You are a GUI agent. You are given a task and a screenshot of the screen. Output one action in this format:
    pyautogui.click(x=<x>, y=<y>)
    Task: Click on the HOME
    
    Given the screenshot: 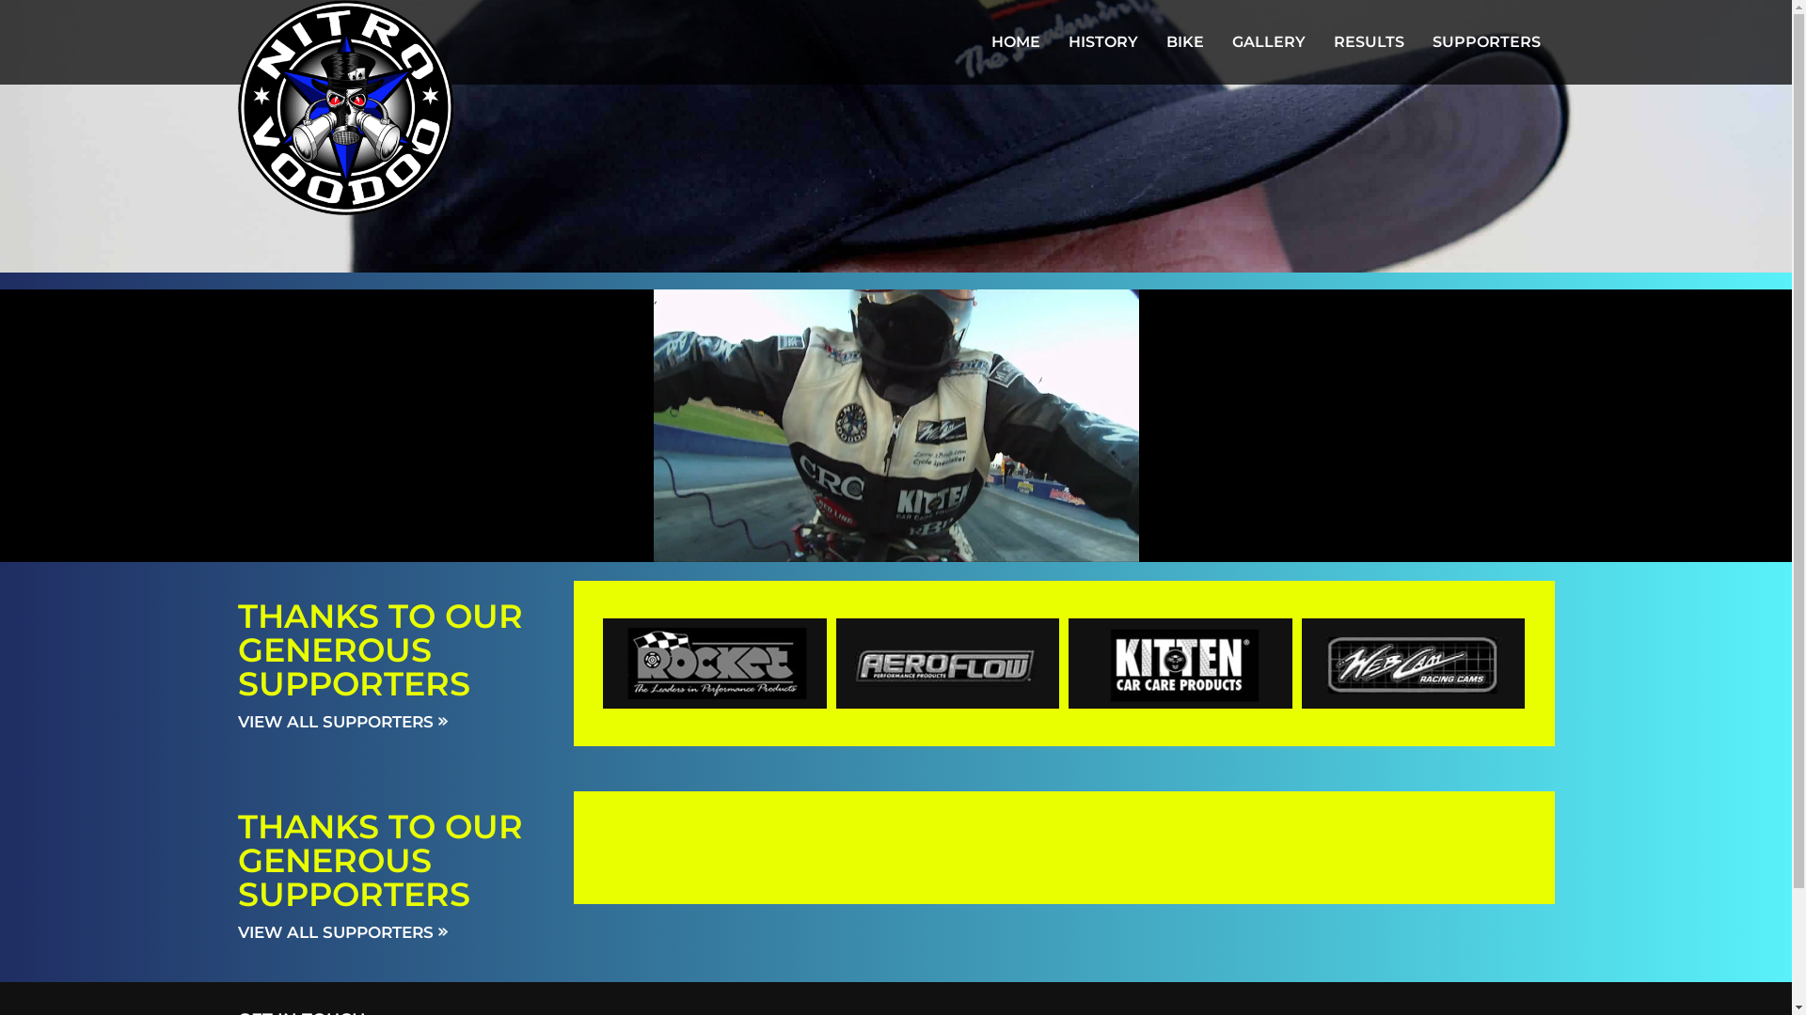 What is the action you would take?
    pyautogui.click(x=1015, y=42)
    